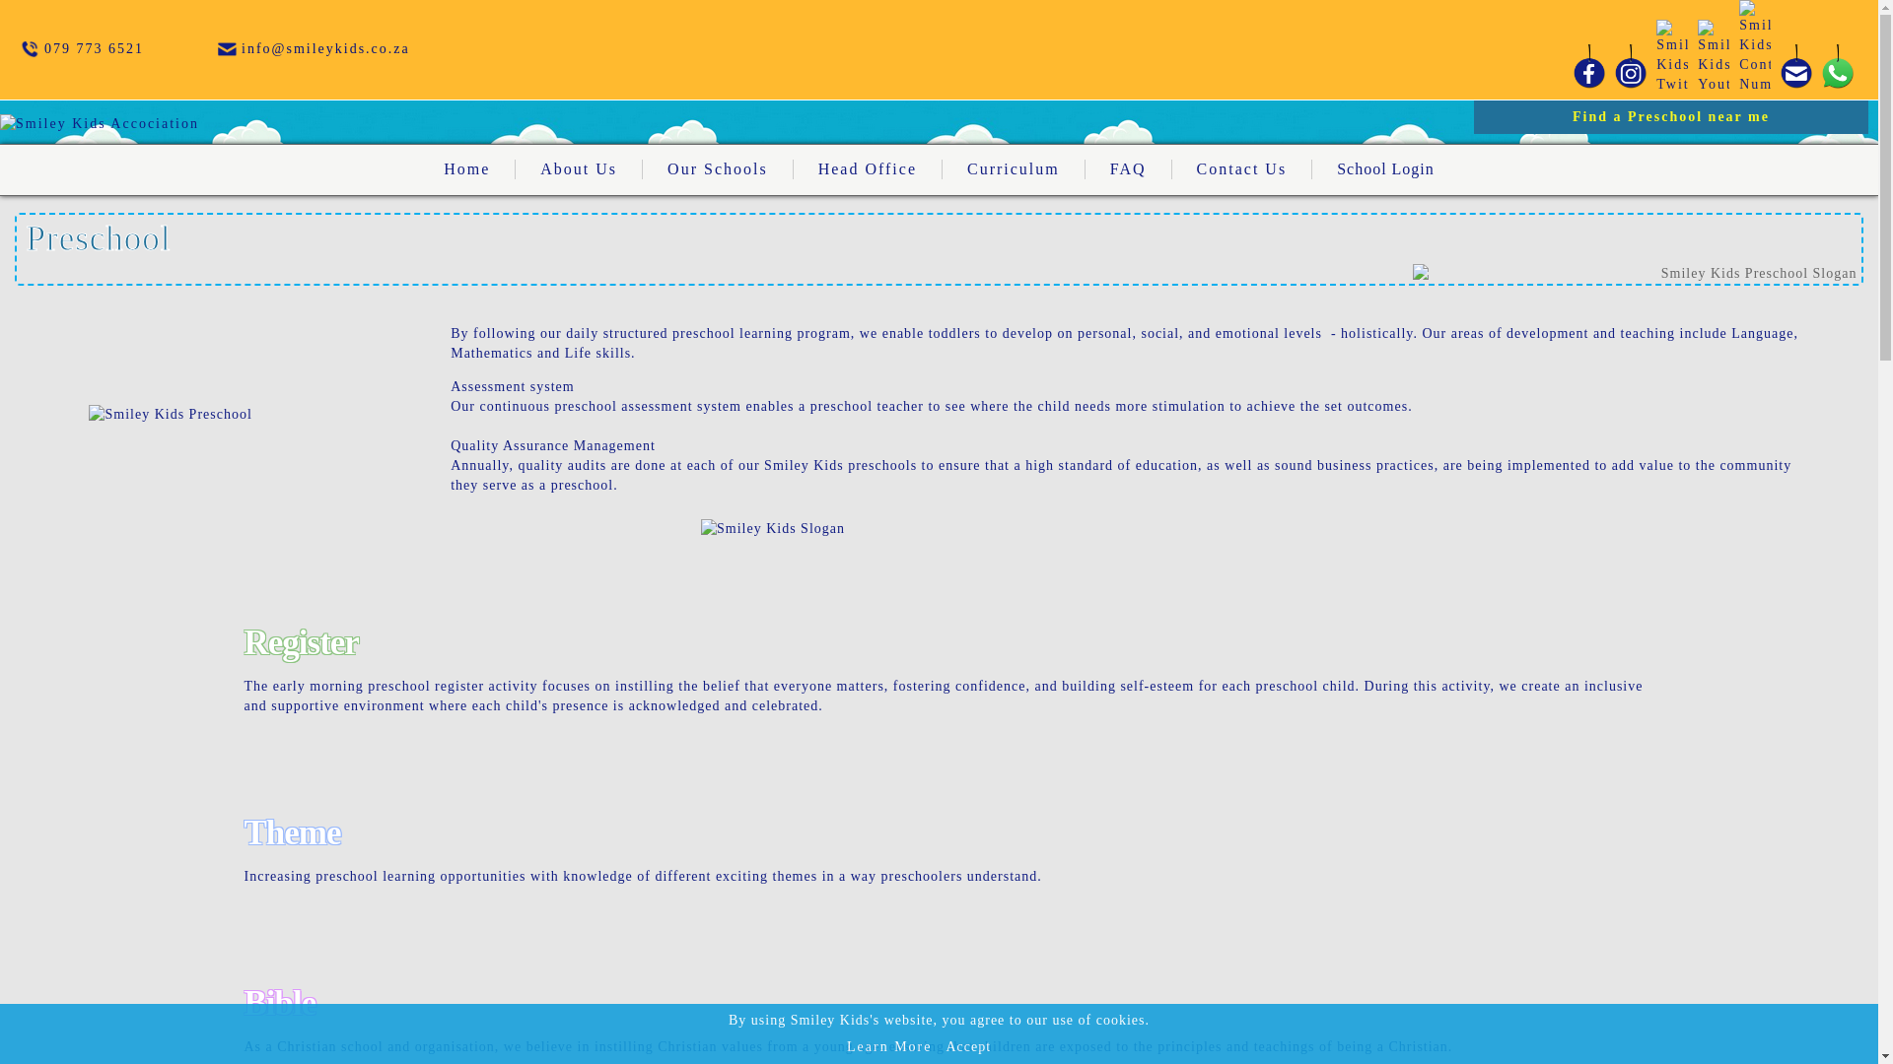  Describe the element at coordinates (1589, 65) in the screenshot. I see `Smiley Kids Facebook` at that location.